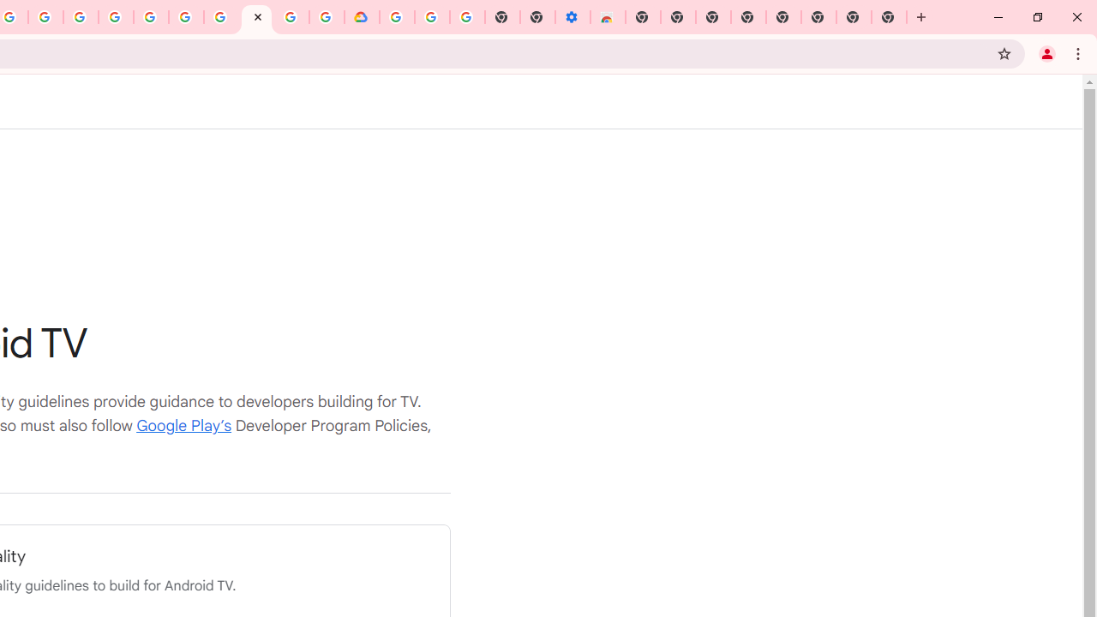 The image size is (1097, 617). I want to click on Google Account Help, so click(221, 17).